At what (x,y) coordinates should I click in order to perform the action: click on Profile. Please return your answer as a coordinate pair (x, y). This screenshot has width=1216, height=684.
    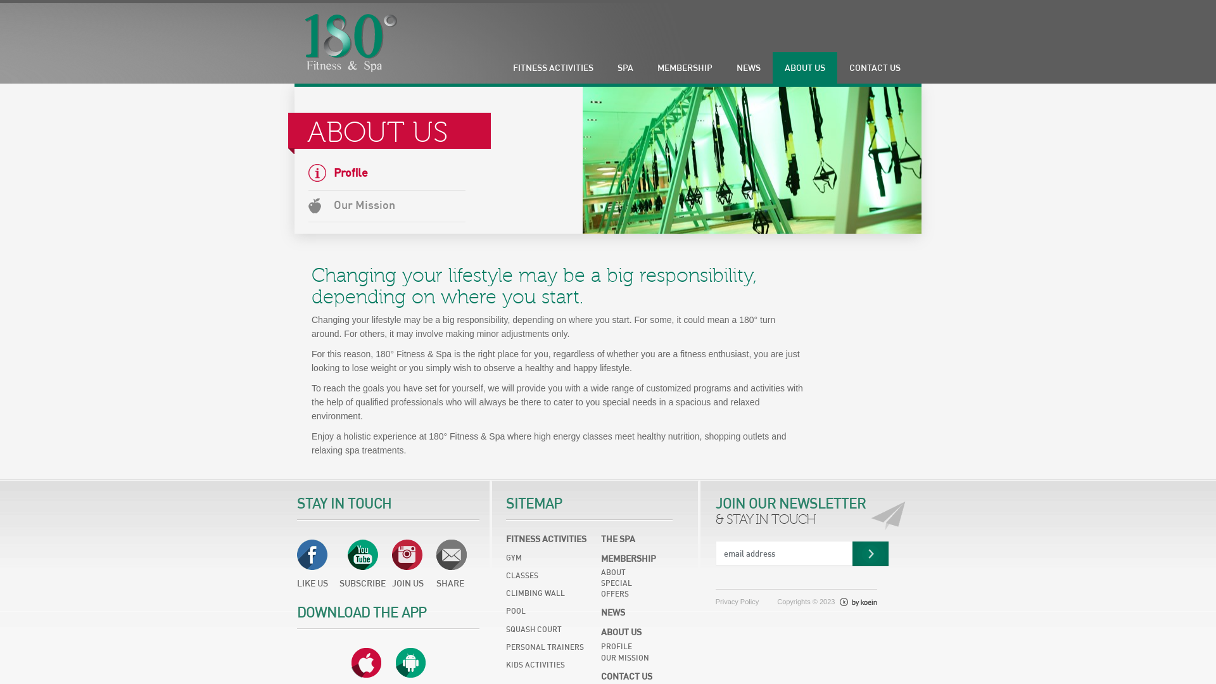
    Looking at the image, I should click on (387, 175).